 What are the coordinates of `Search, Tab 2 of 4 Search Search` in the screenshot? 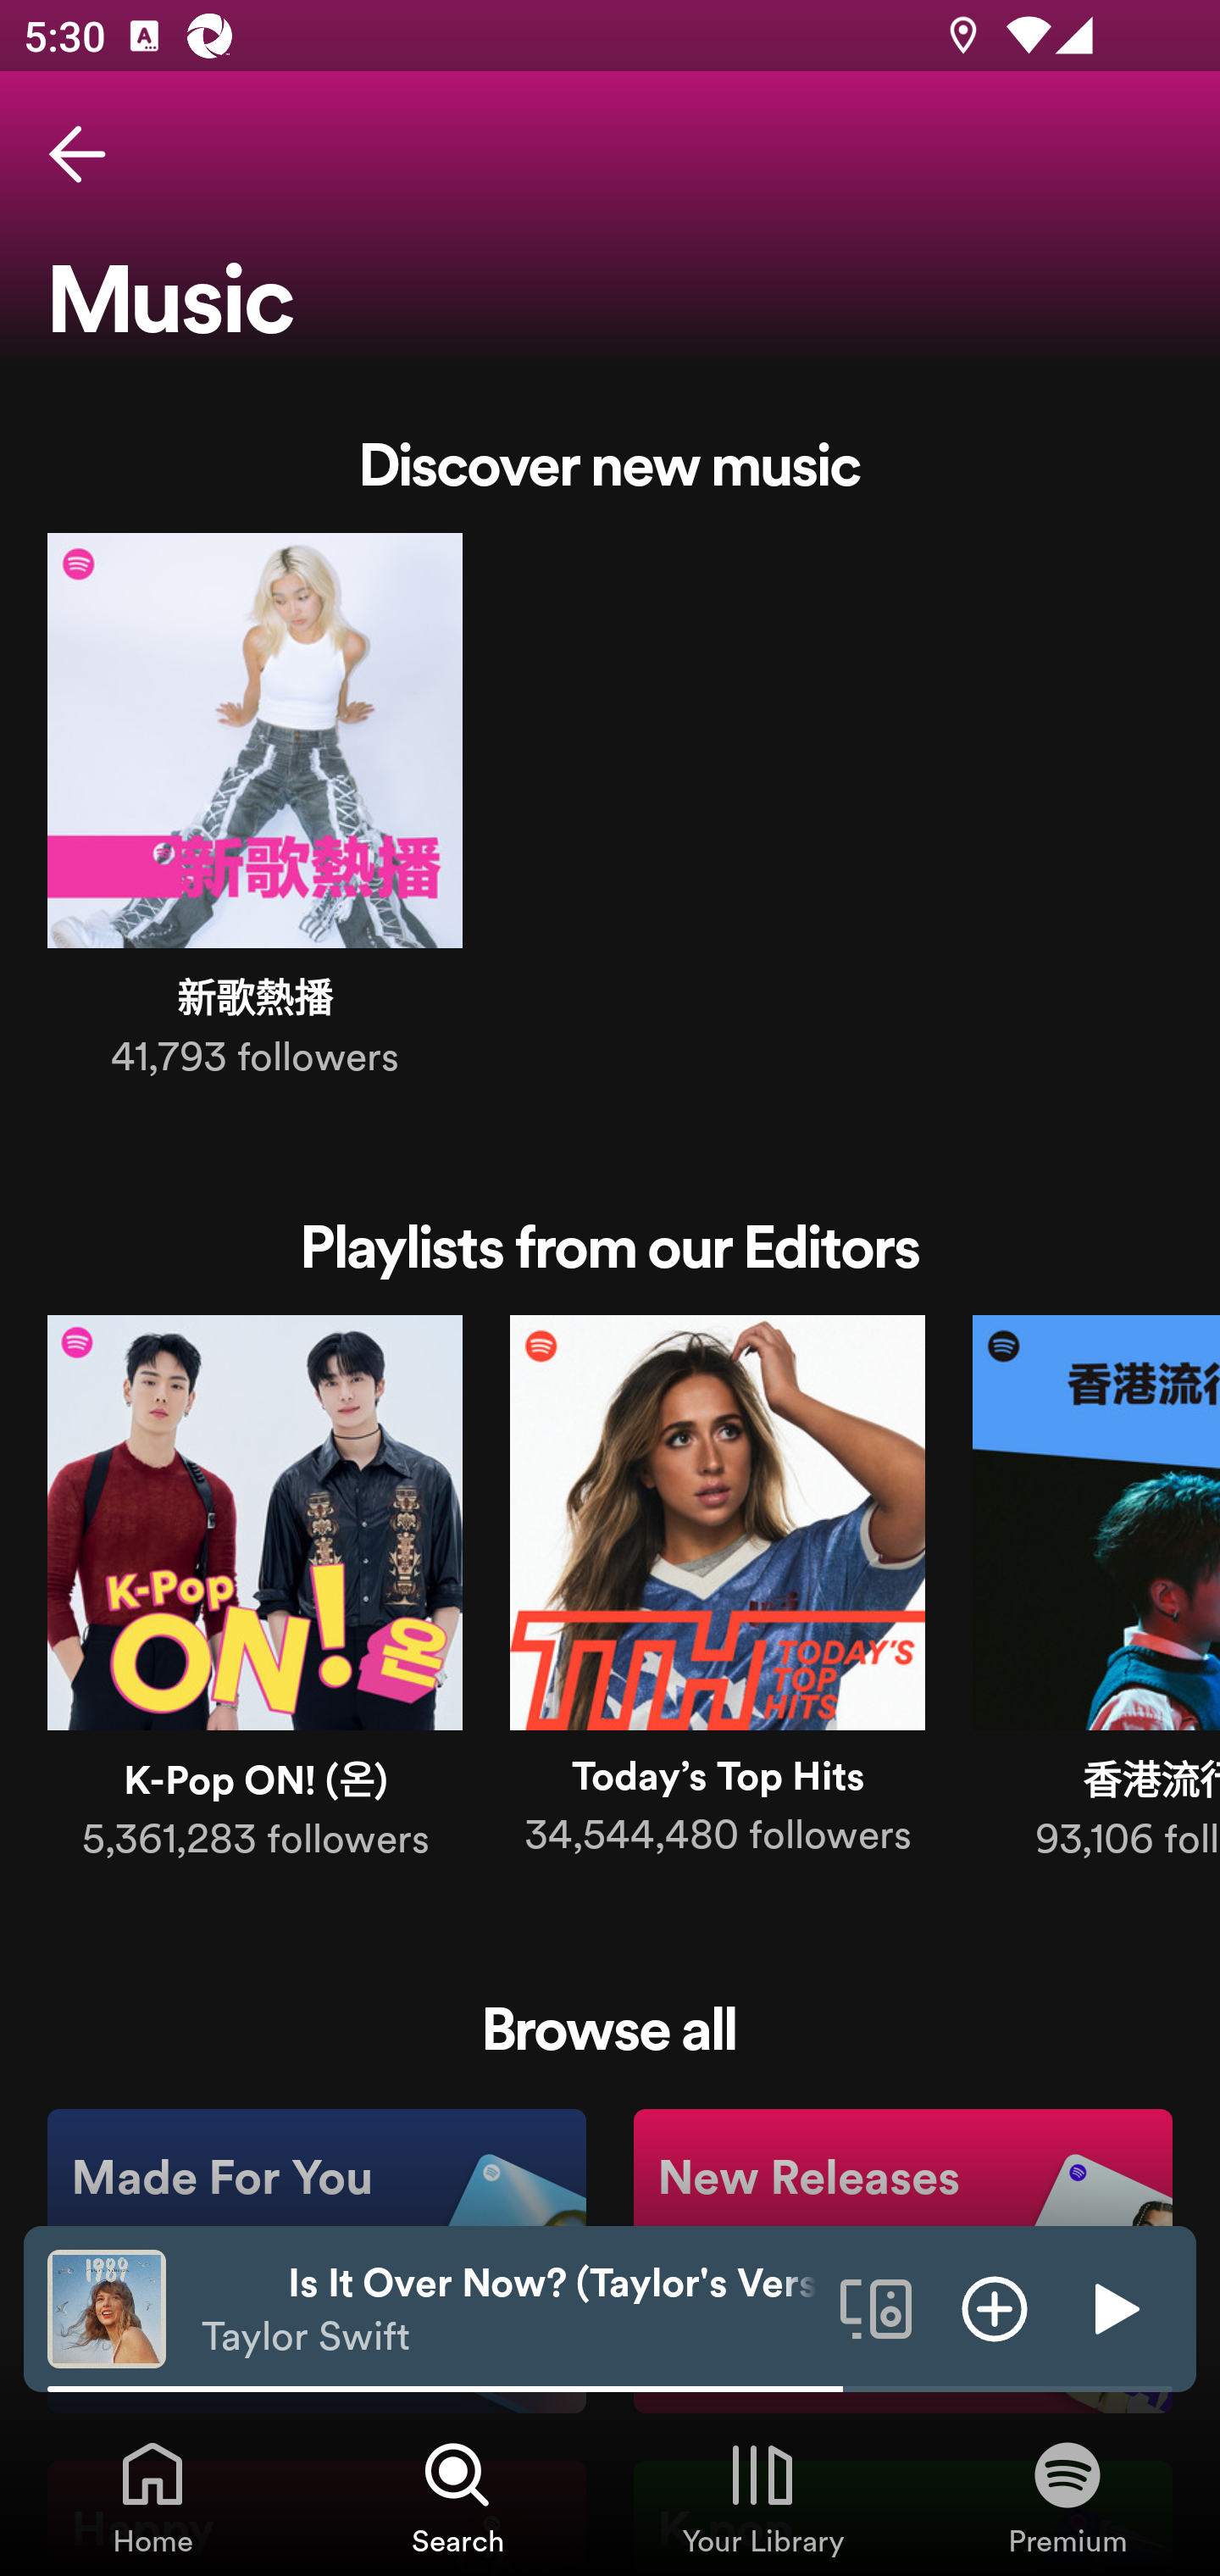 It's located at (457, 2496).